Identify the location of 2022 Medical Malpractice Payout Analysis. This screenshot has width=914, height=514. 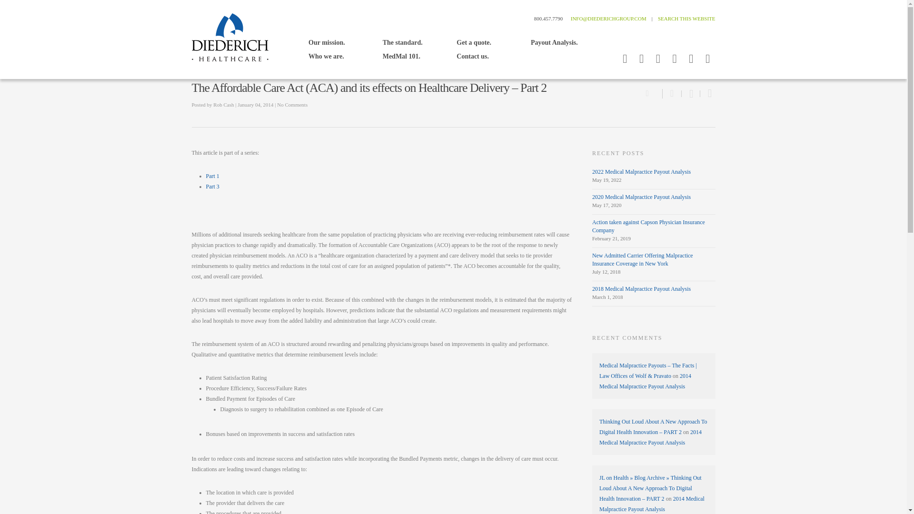
(642, 172).